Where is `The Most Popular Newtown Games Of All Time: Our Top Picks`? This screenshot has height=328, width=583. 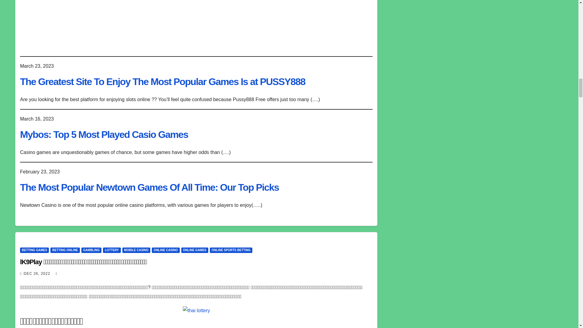 The Most Popular Newtown Games Of All Time: Our Top Picks is located at coordinates (149, 187).